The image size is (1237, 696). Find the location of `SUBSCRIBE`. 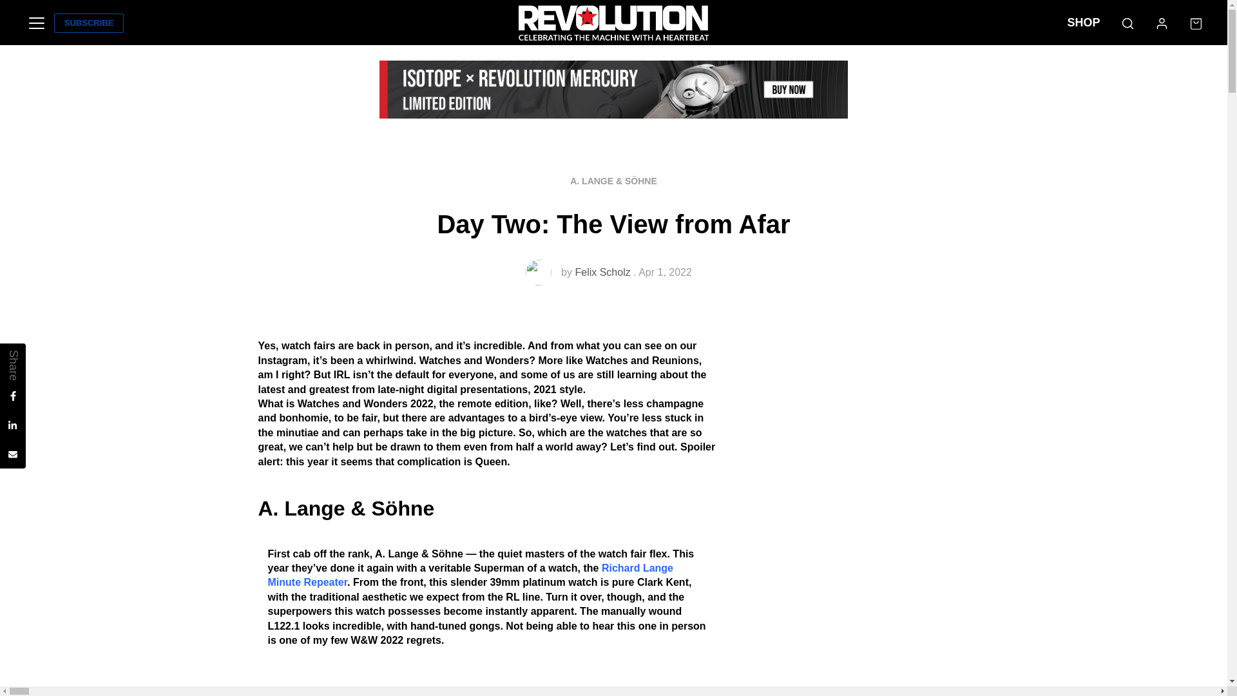

SUBSCRIBE is located at coordinates (89, 23).